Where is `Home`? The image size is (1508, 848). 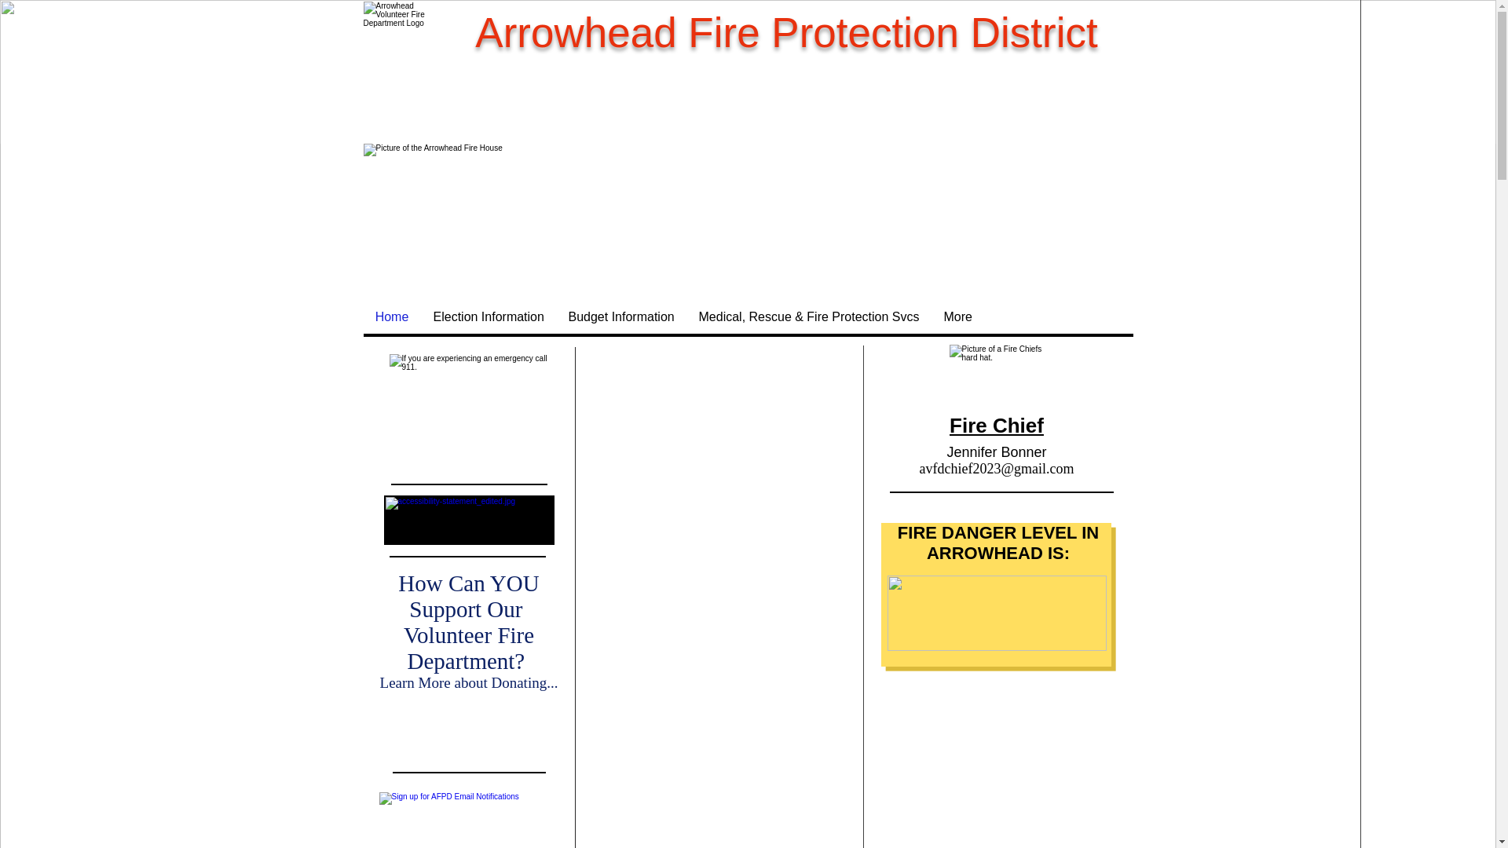
Home is located at coordinates (391, 317).